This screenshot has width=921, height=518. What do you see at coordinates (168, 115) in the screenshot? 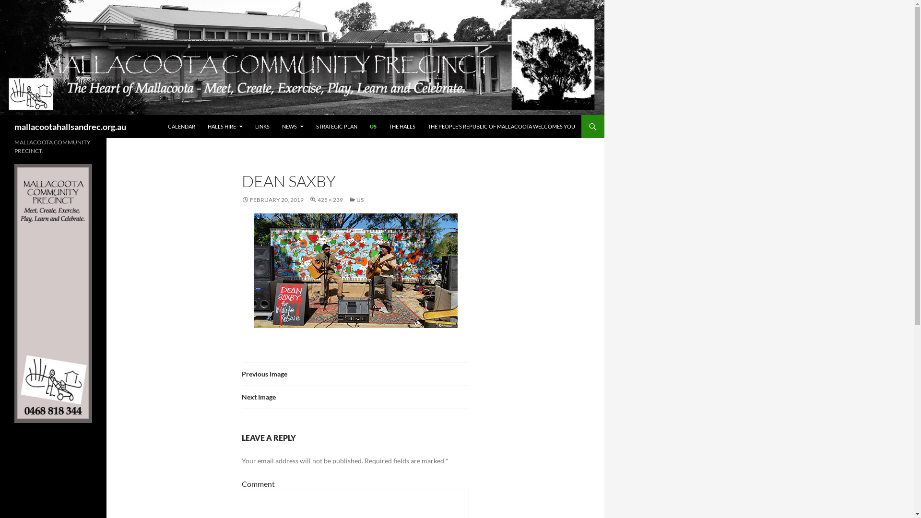
I see `SKIP TO CONTENT` at bounding box center [168, 115].